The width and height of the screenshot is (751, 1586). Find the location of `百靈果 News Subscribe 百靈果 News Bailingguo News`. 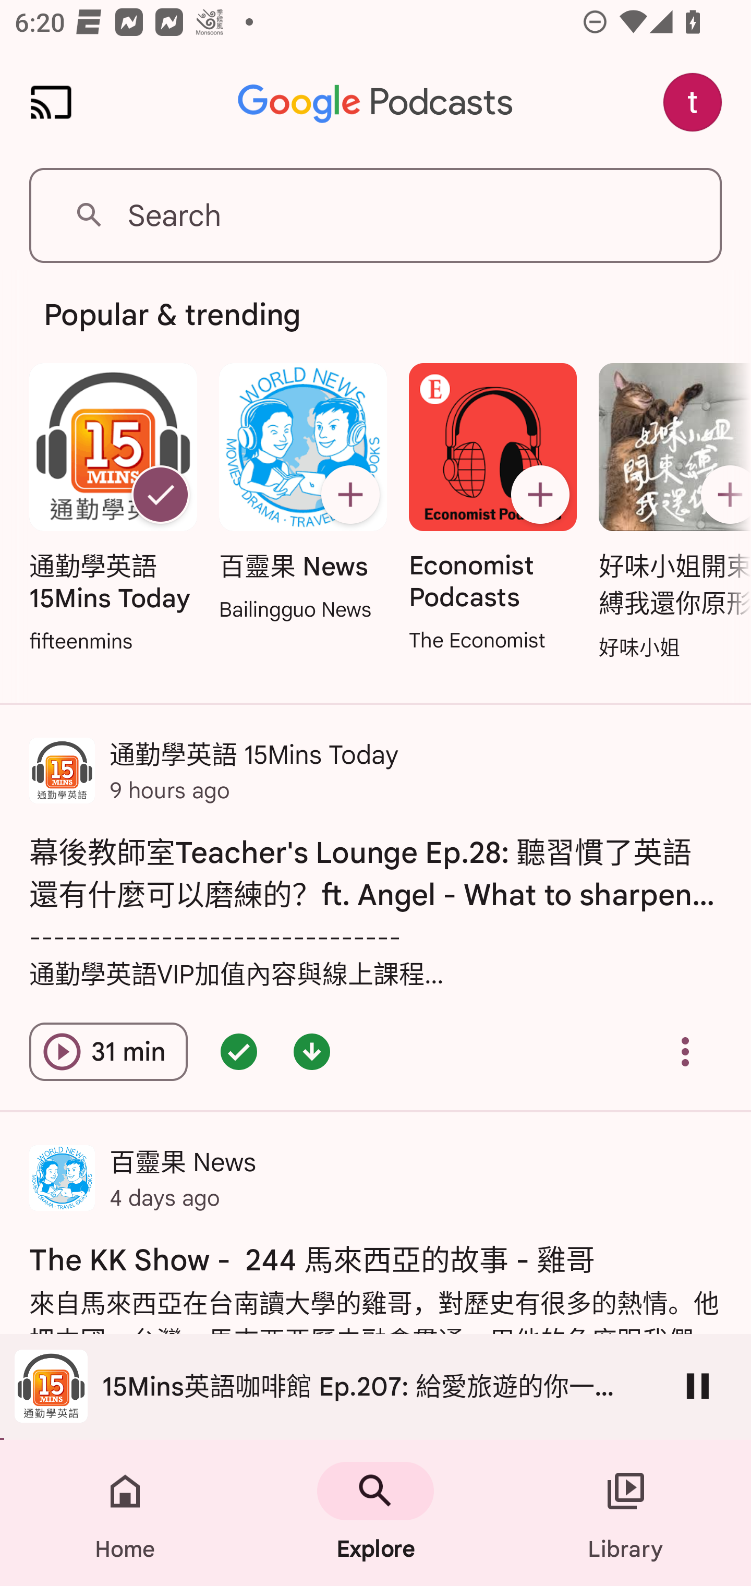

百靈果 News Subscribe 百靈果 News Bailingguo News is located at coordinates (302, 494).